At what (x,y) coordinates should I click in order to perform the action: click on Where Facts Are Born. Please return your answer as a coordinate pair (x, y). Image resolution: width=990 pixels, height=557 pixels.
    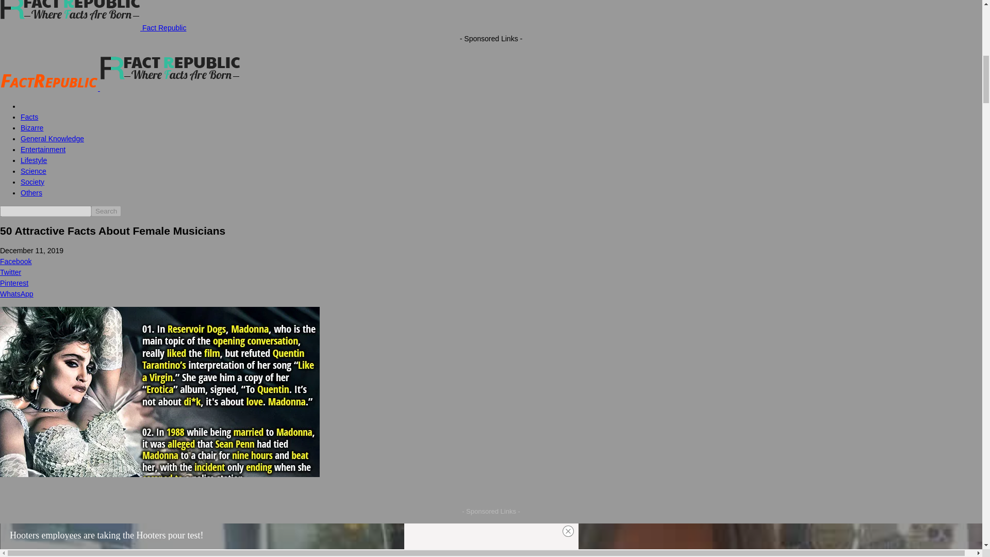
    Looking at the image, I should click on (49, 81).